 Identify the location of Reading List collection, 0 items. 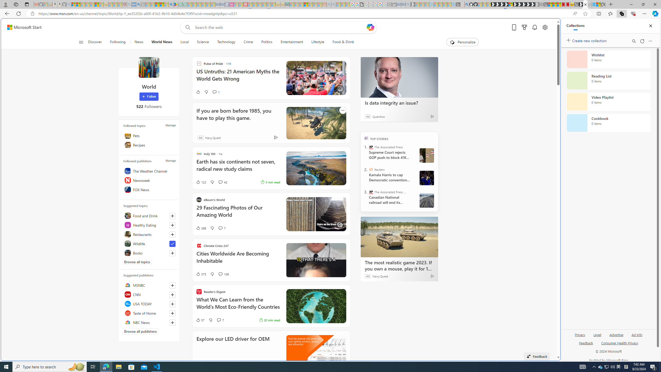
(608, 81).